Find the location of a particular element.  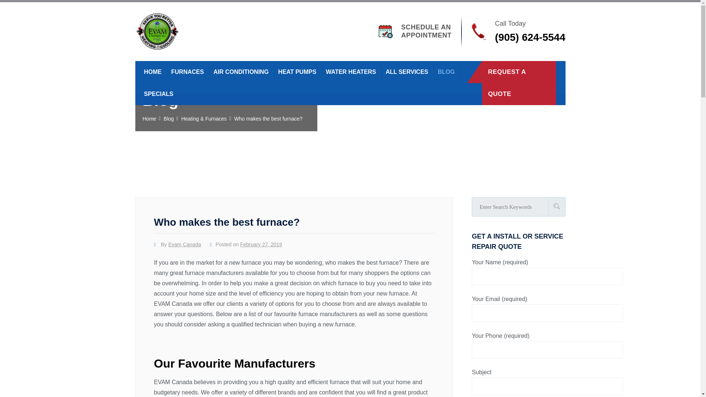

Air Conditioning is located at coordinates (426, 31).